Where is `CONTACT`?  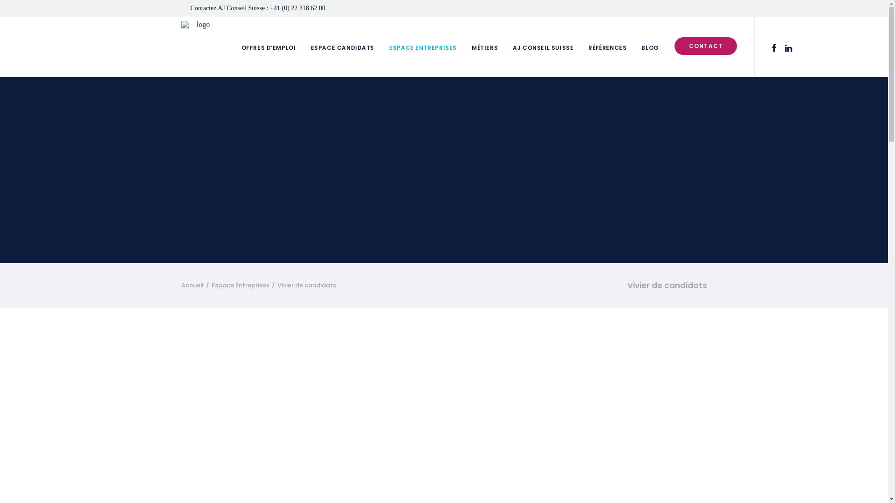
CONTACT is located at coordinates (702, 67).